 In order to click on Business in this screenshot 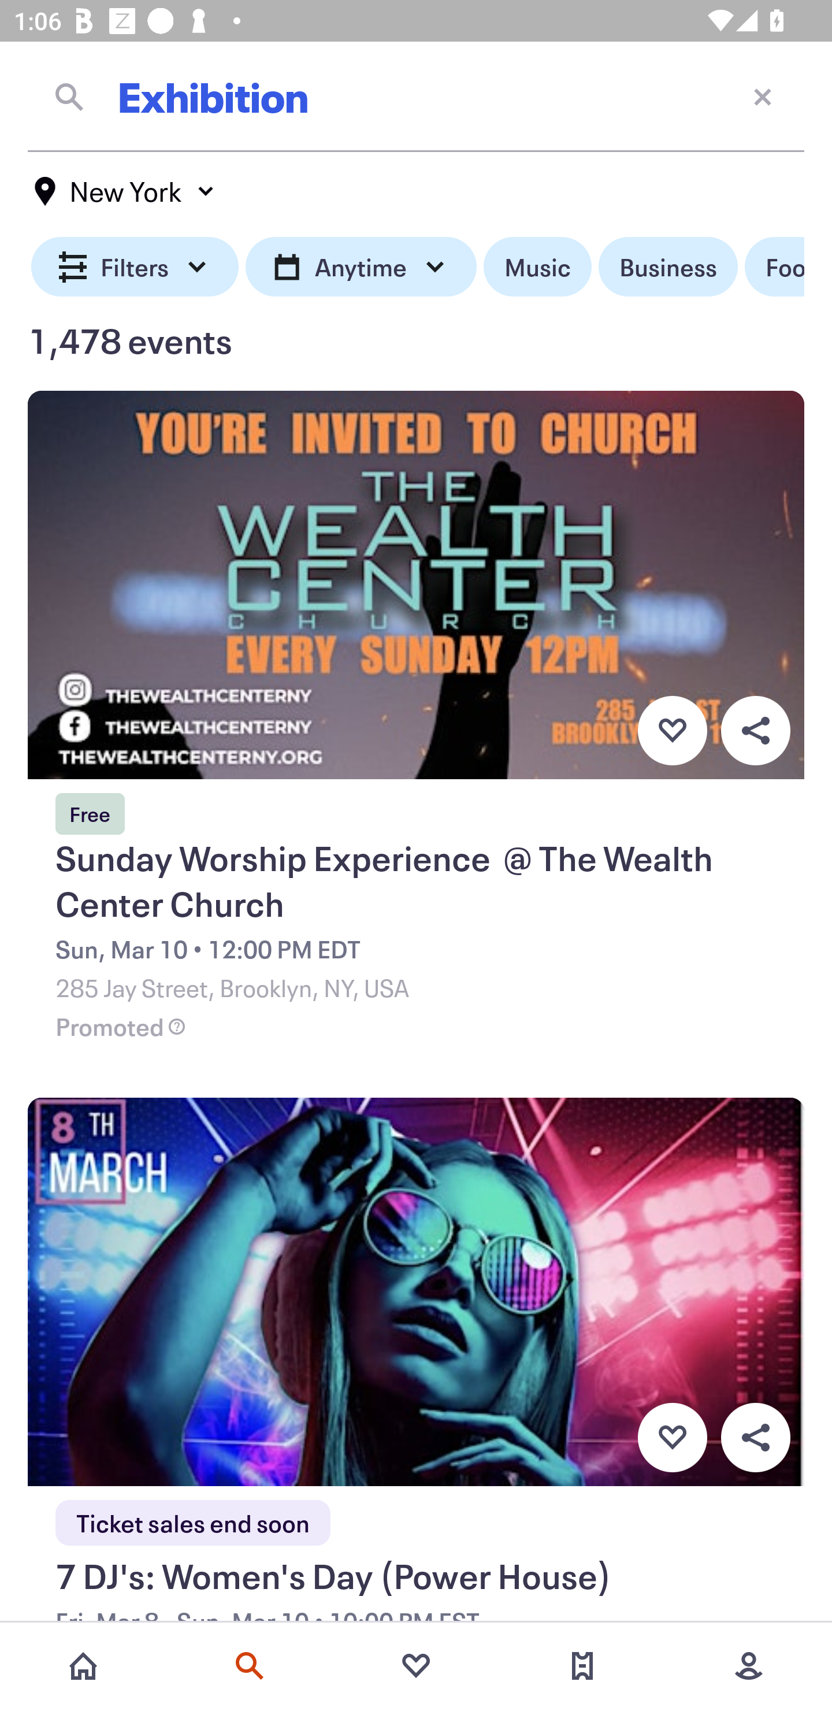, I will do `click(668, 267)`.